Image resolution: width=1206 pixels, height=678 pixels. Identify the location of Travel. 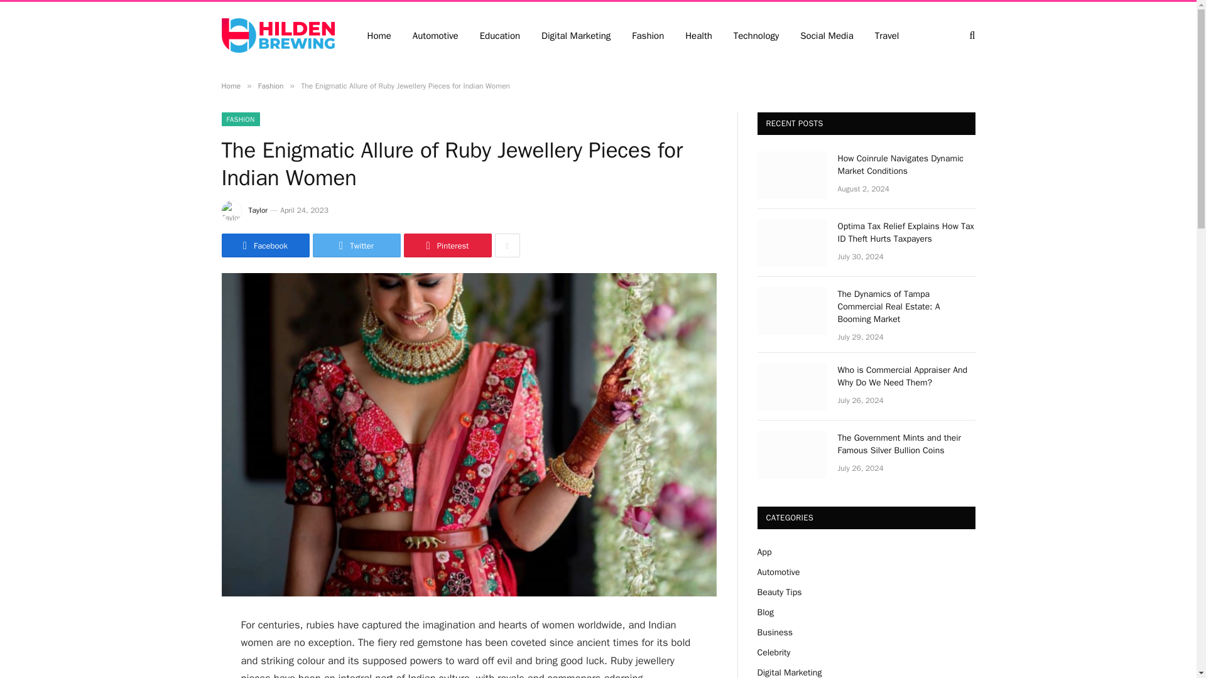
(887, 35).